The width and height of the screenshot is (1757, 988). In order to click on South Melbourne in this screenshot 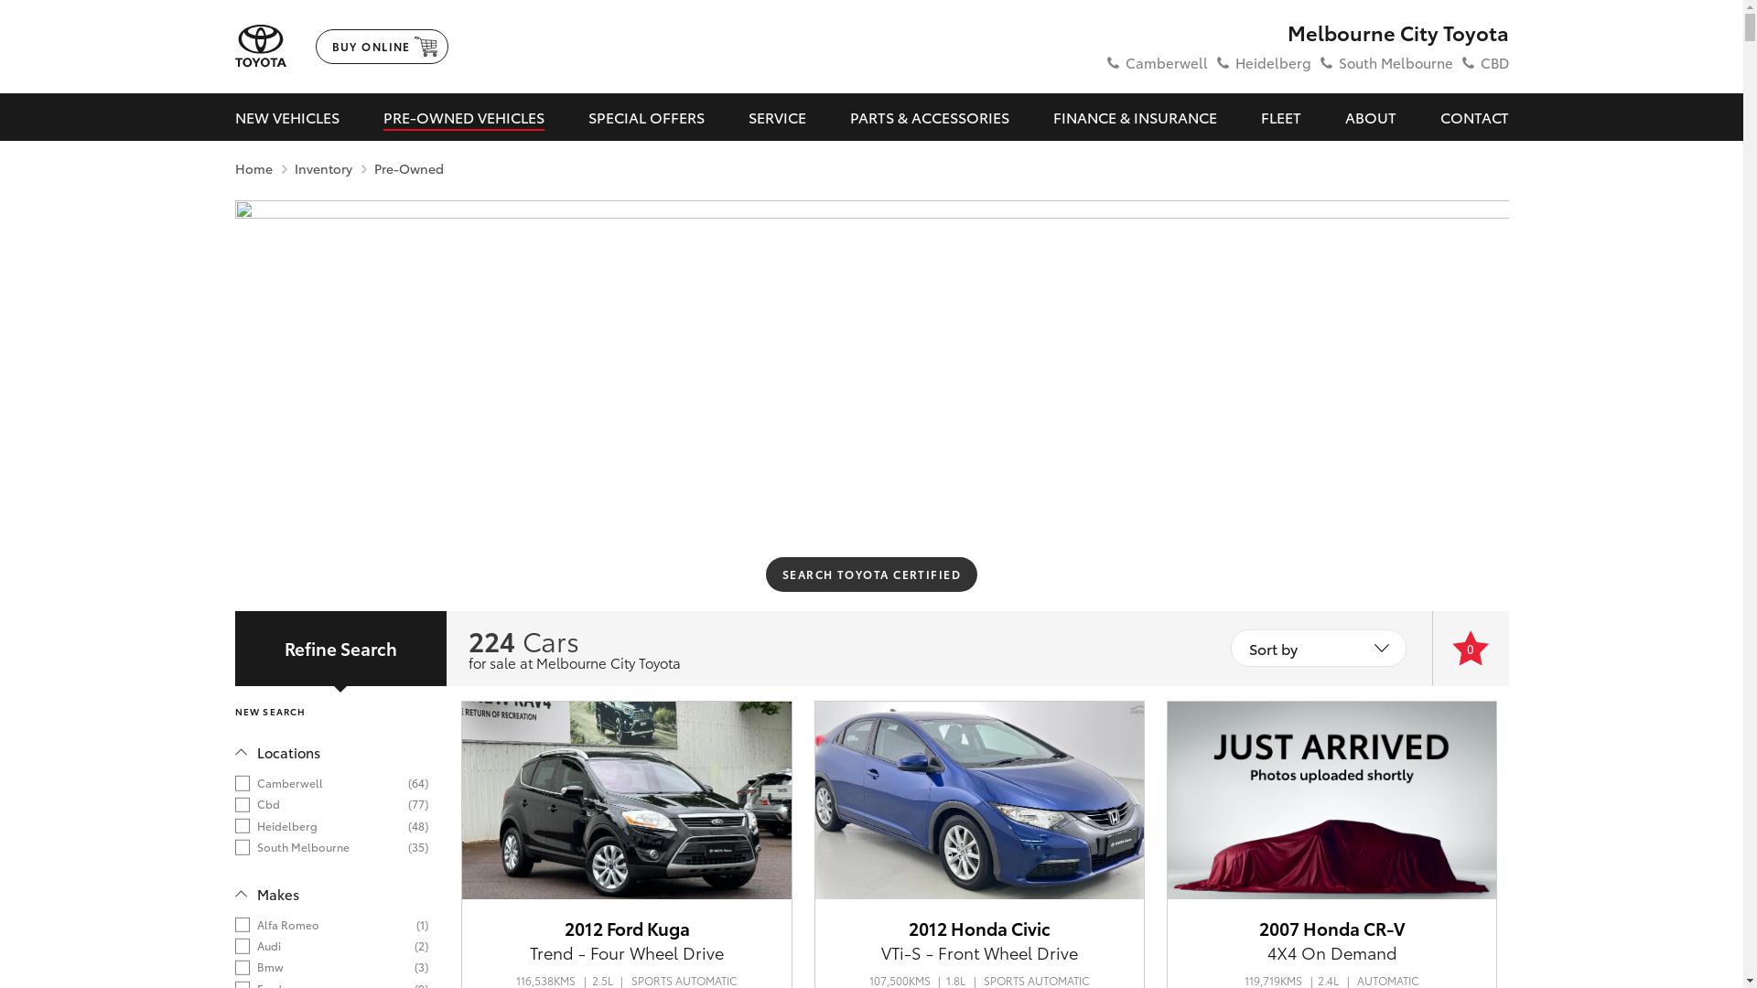, I will do `click(1395, 62)`.